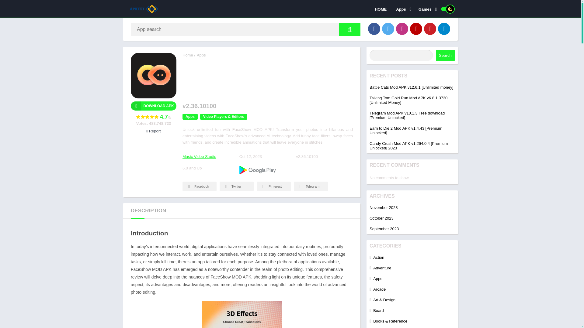 The height and width of the screenshot is (328, 584). What do you see at coordinates (402, 29) in the screenshot?
I see `Instagram` at bounding box center [402, 29].